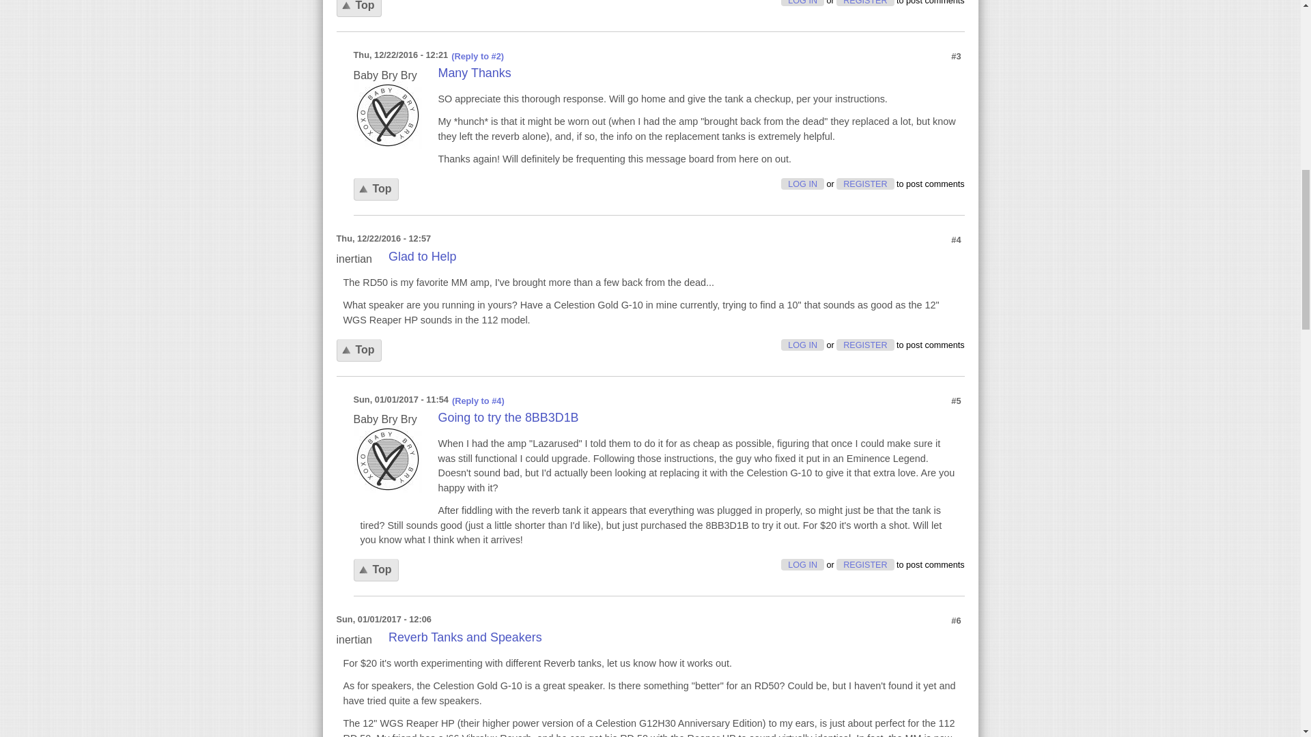 Image resolution: width=1311 pixels, height=737 pixels. Describe the element at coordinates (803, 345) in the screenshot. I see `LOG IN` at that location.